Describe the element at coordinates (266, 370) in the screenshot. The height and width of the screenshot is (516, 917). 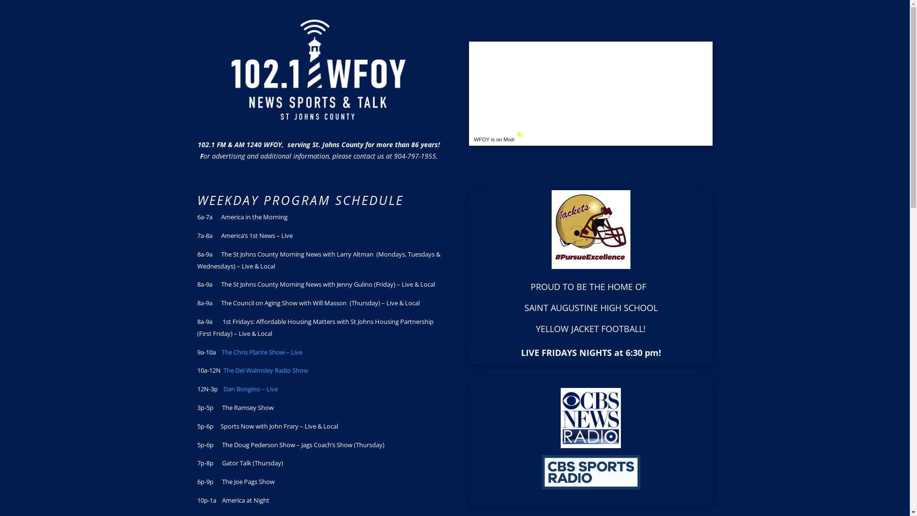
I see `The Del Walmsley Radio Show` at that location.